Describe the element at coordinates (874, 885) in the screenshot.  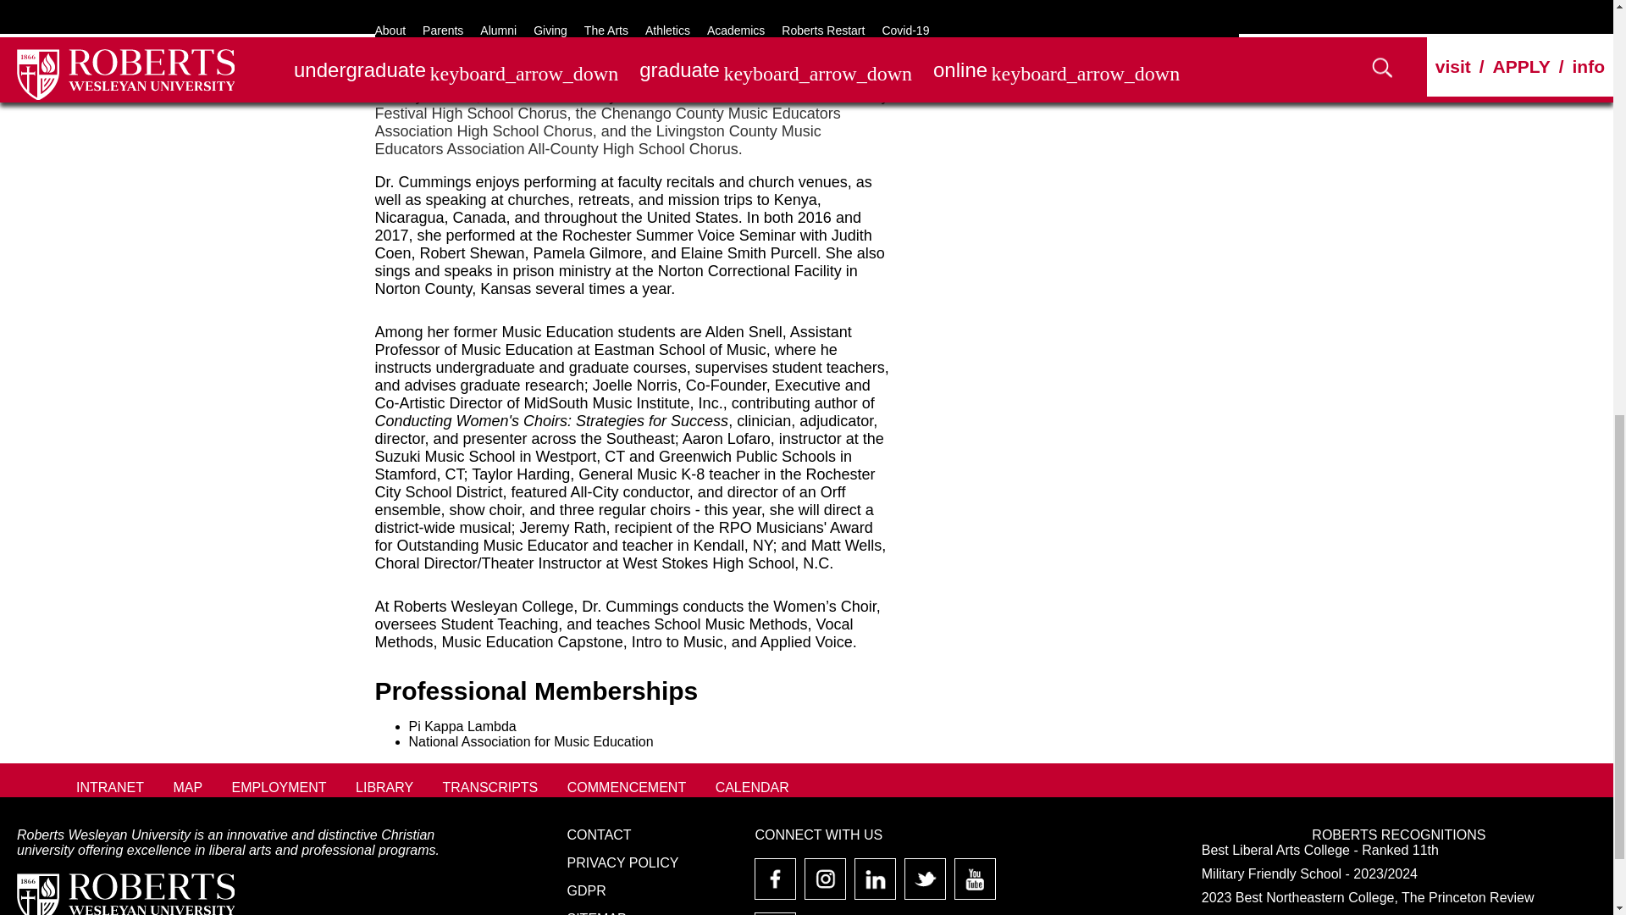
I see `Follow us on LinkedIn` at that location.